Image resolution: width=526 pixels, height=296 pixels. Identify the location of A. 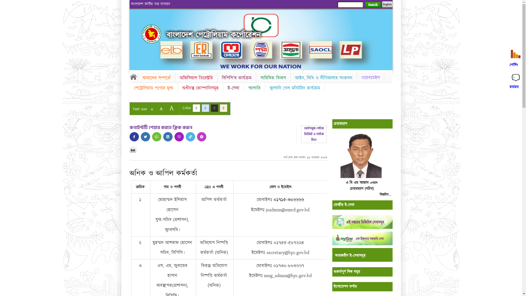
(161, 109).